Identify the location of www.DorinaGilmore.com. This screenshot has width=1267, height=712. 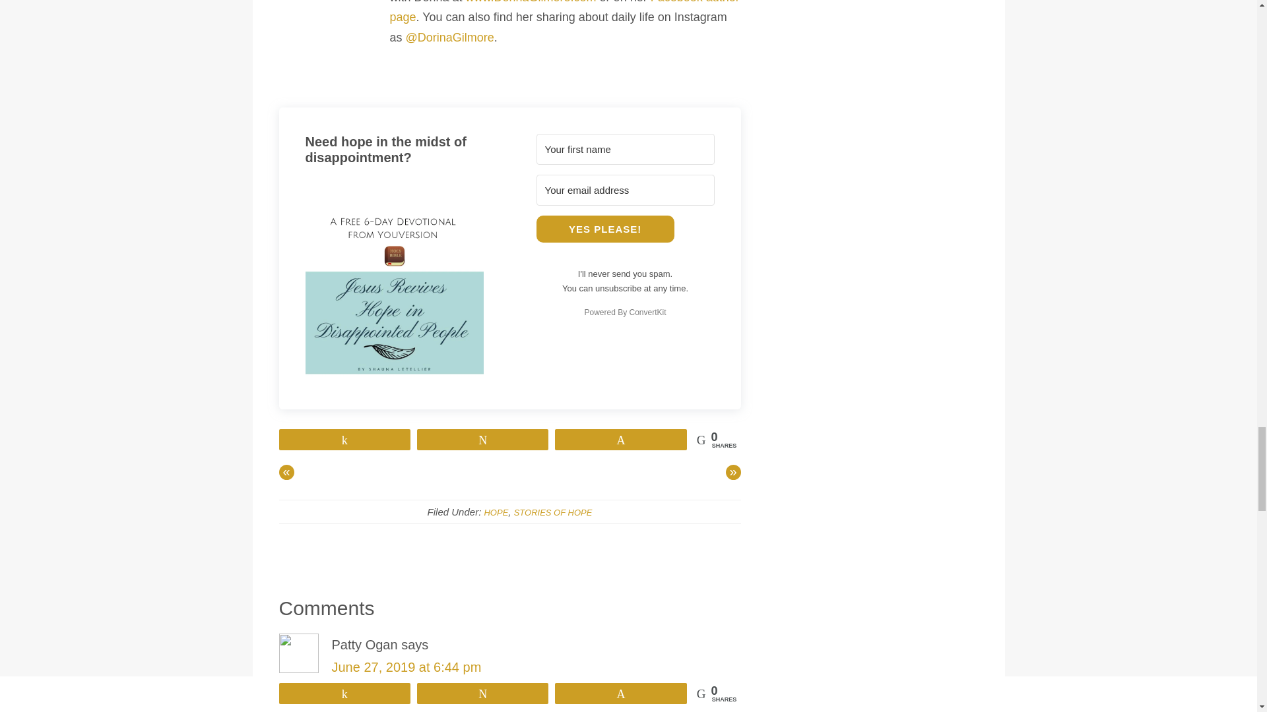
(531, 2).